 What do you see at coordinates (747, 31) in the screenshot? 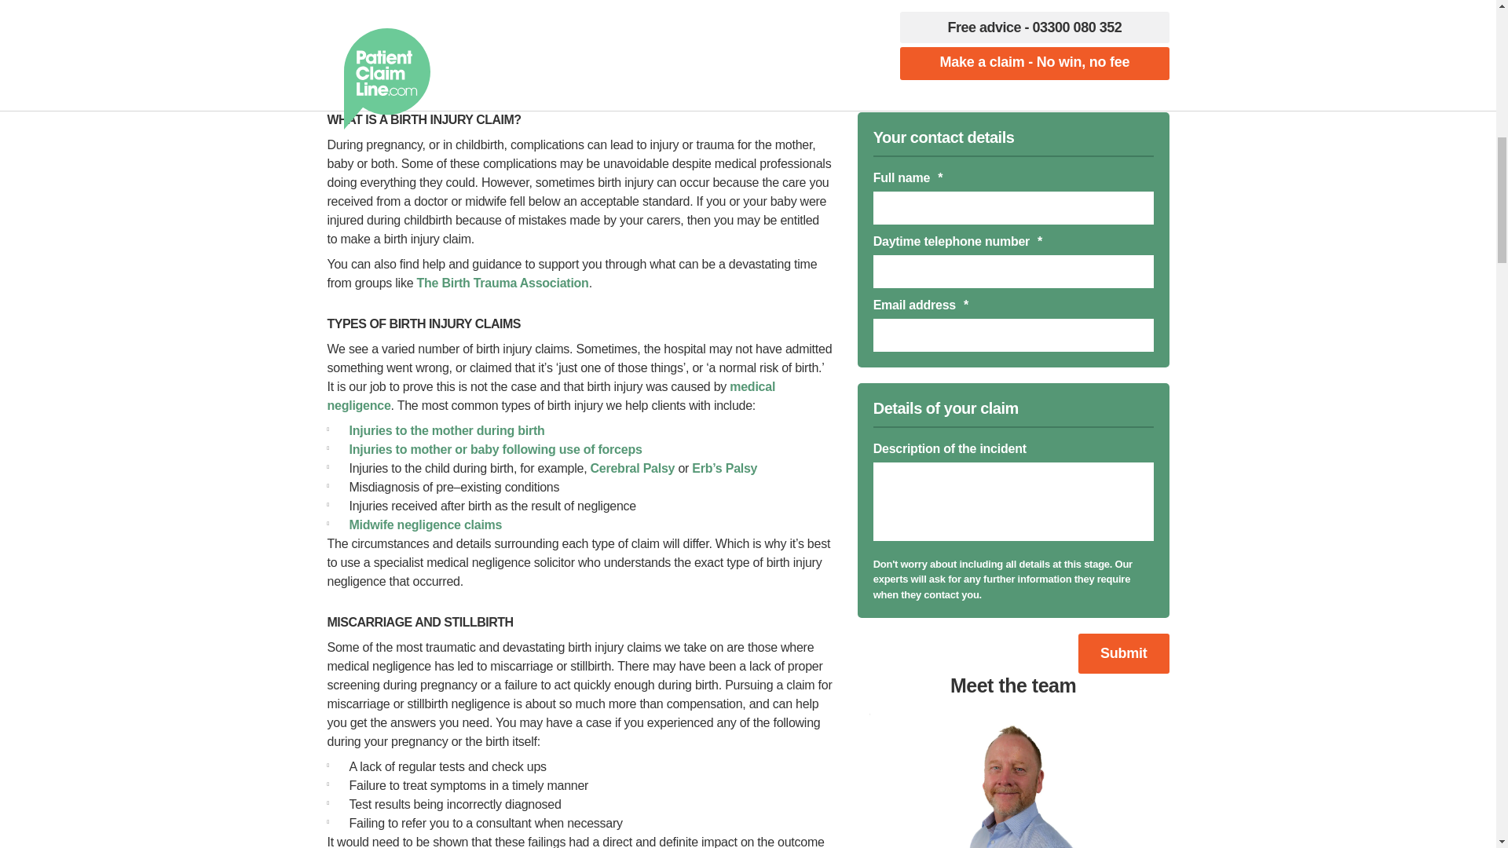
I see `Customer reviews powered by Trustpilot` at bounding box center [747, 31].